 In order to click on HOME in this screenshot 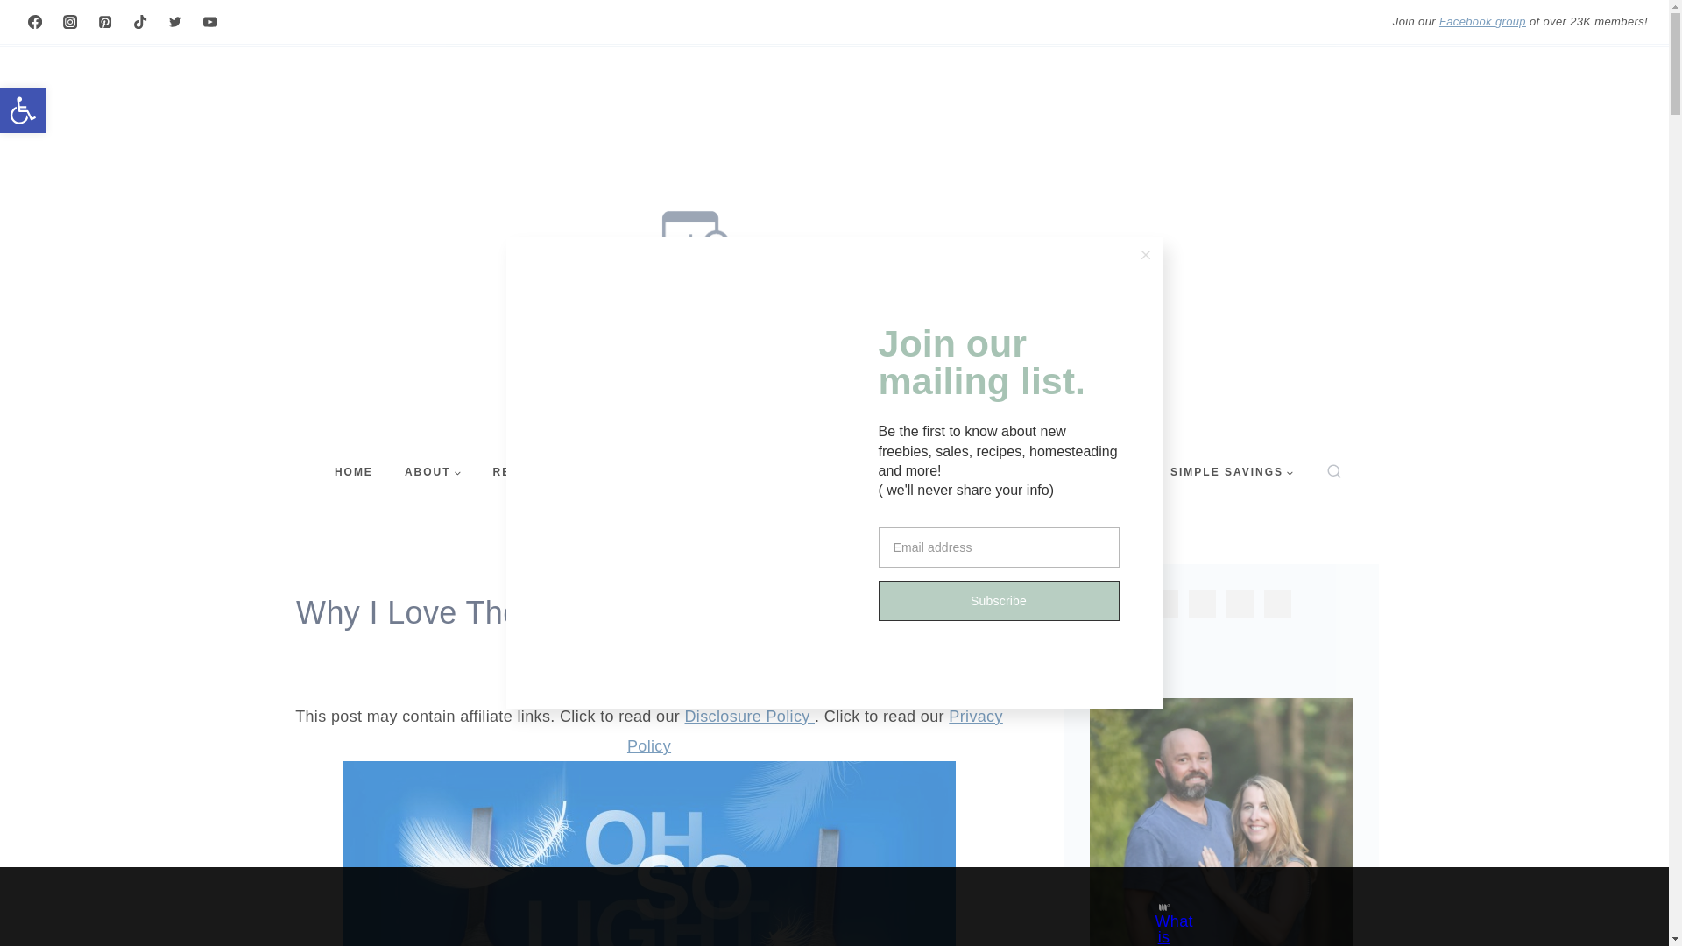, I will do `click(354, 472)`.